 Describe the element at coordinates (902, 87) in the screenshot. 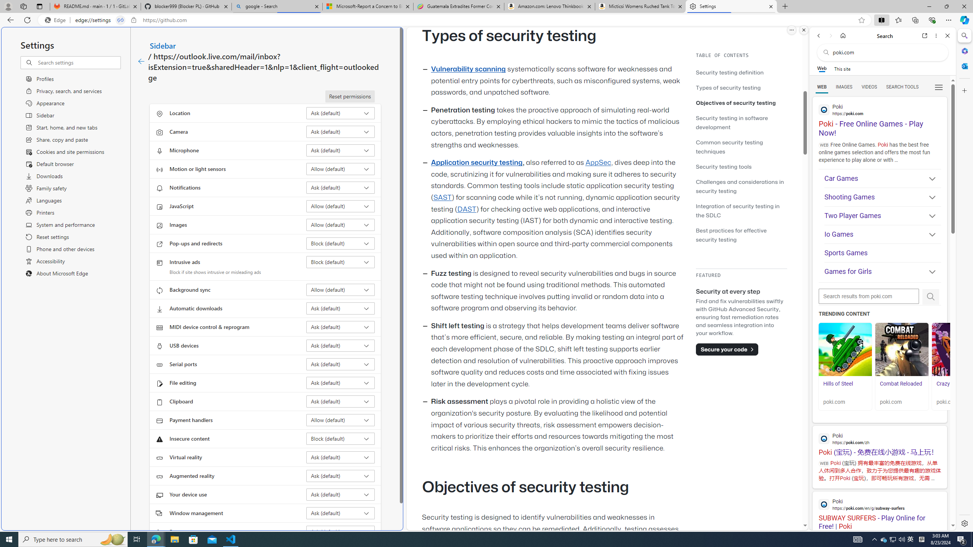

I see `Search Filter, Search Tools` at that location.